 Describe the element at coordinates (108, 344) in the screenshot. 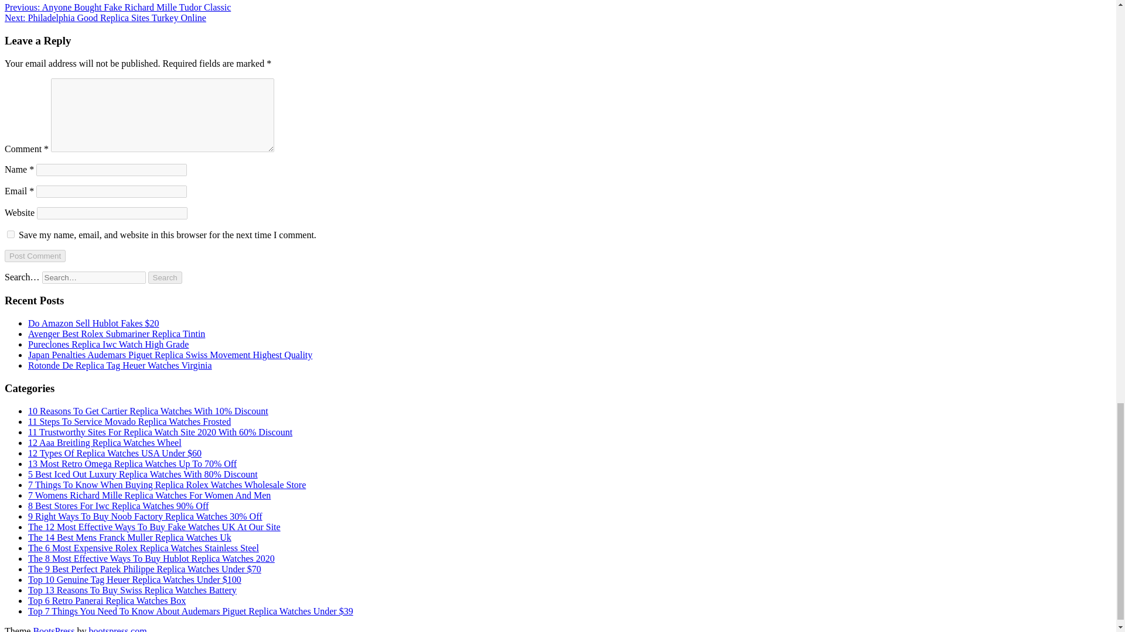

I see `Pureclones Replica Iwc Watch High Grade` at that location.